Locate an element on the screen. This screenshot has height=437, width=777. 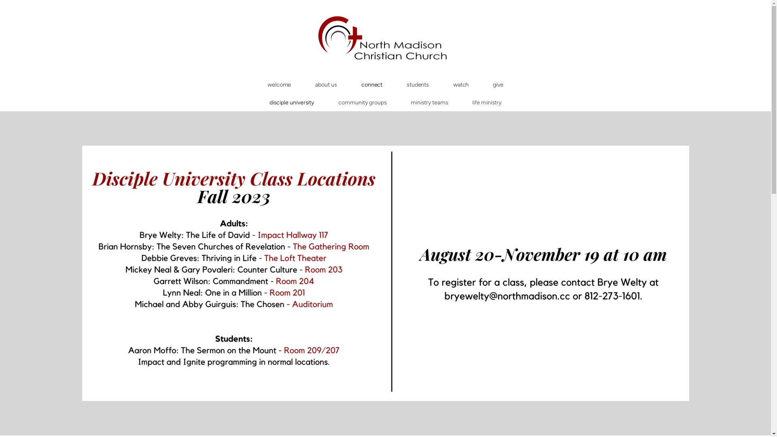
students is located at coordinates (418, 85).